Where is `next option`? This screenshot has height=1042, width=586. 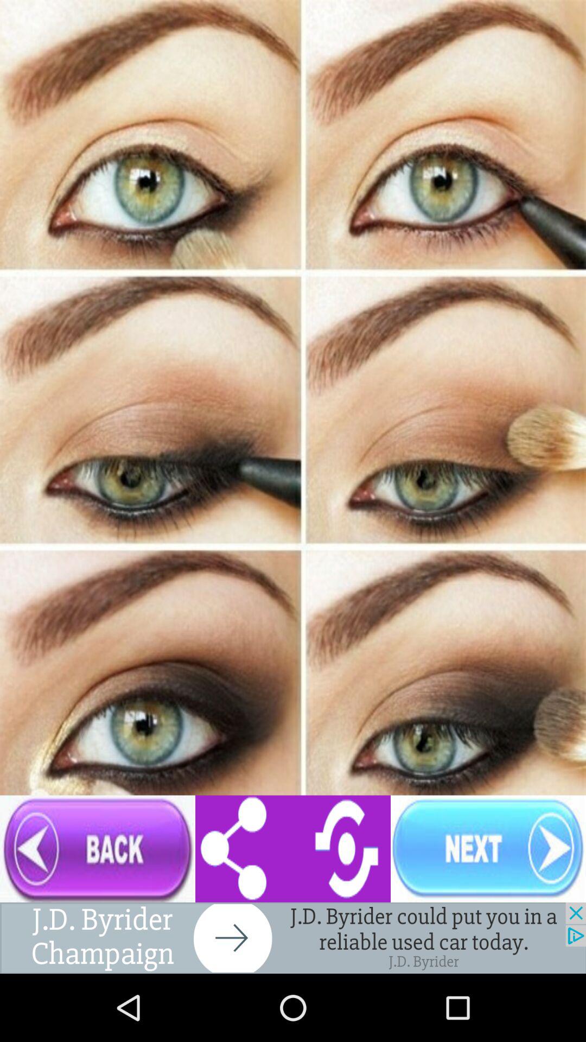
next option is located at coordinates (488, 849).